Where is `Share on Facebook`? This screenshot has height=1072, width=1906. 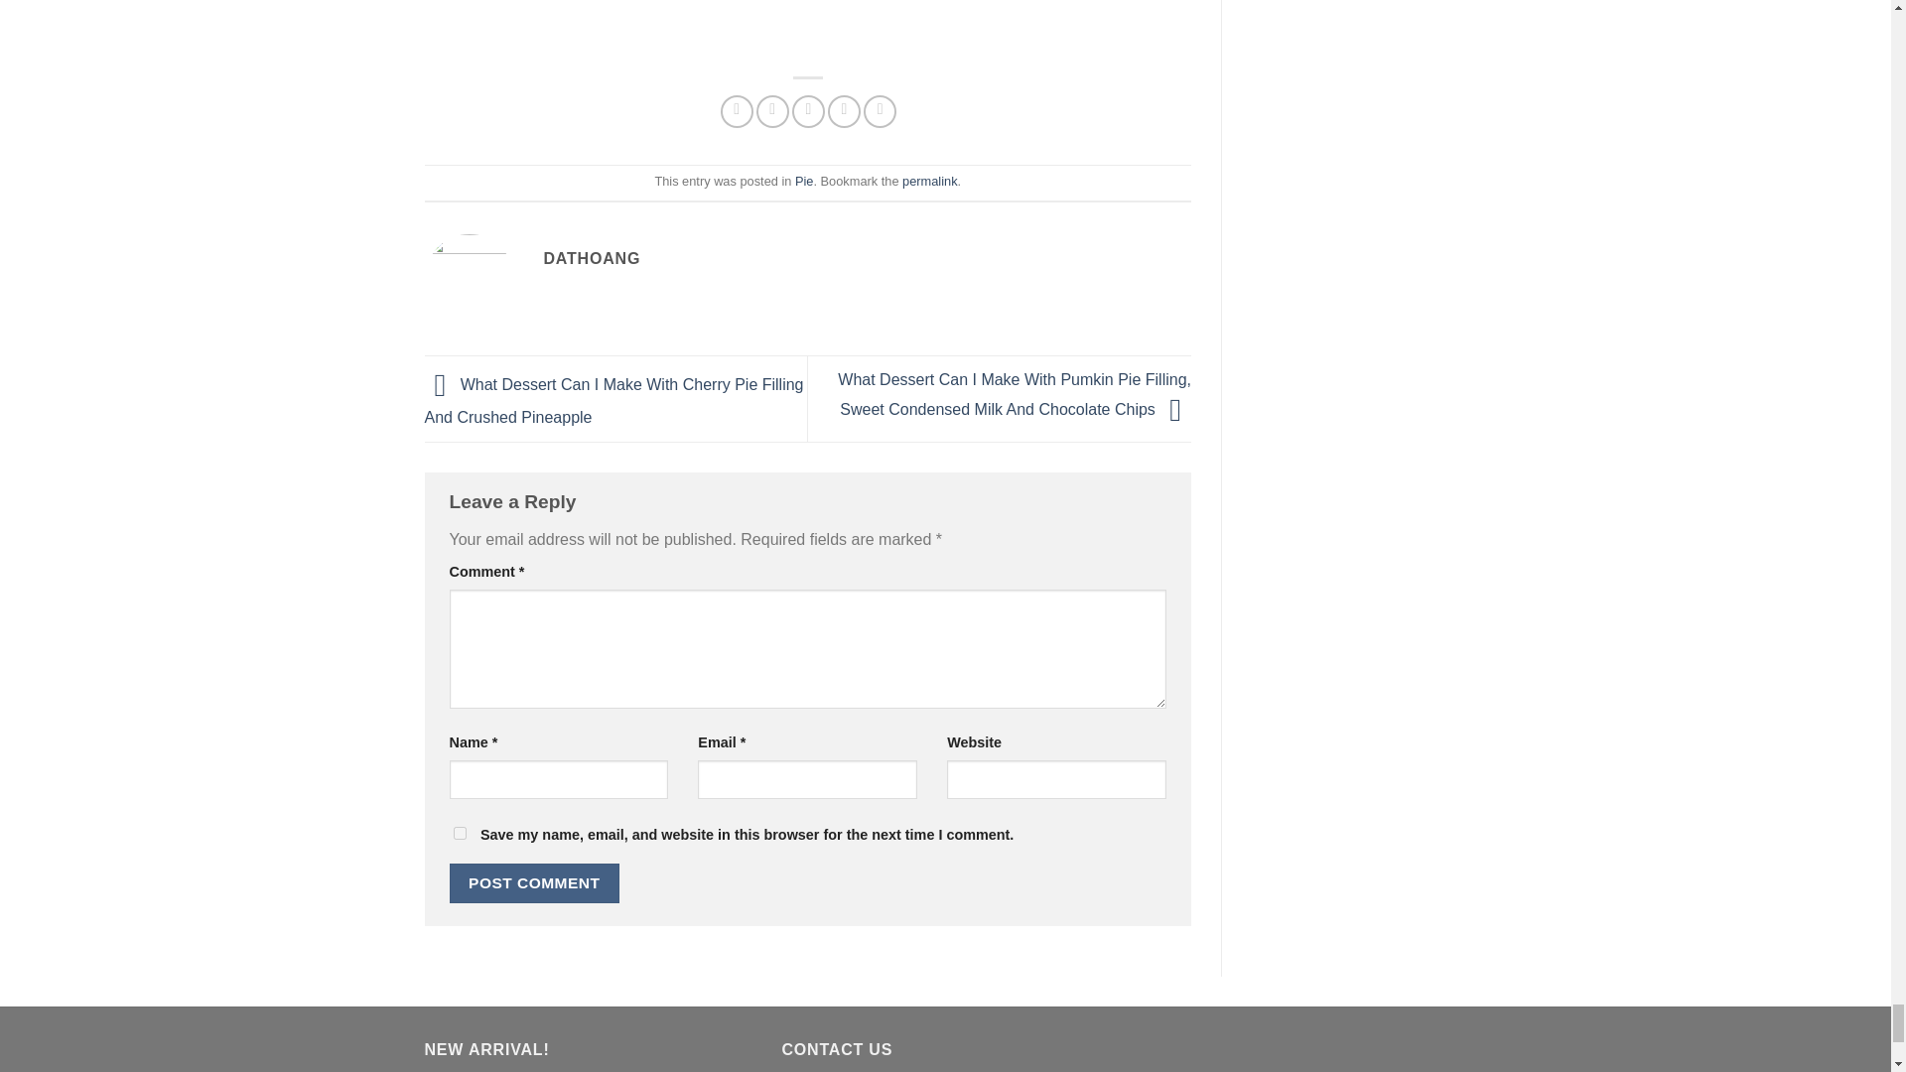 Share on Facebook is located at coordinates (737, 111).